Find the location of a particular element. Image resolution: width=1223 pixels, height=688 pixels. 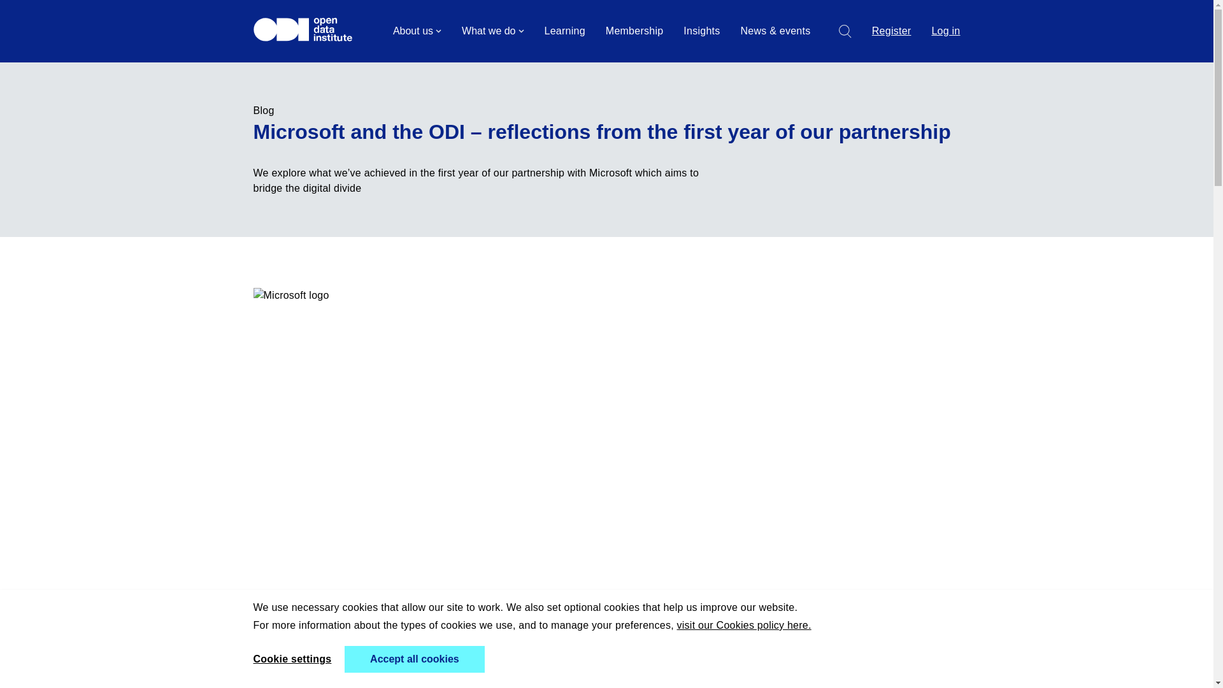

Insights is located at coordinates (702, 31).